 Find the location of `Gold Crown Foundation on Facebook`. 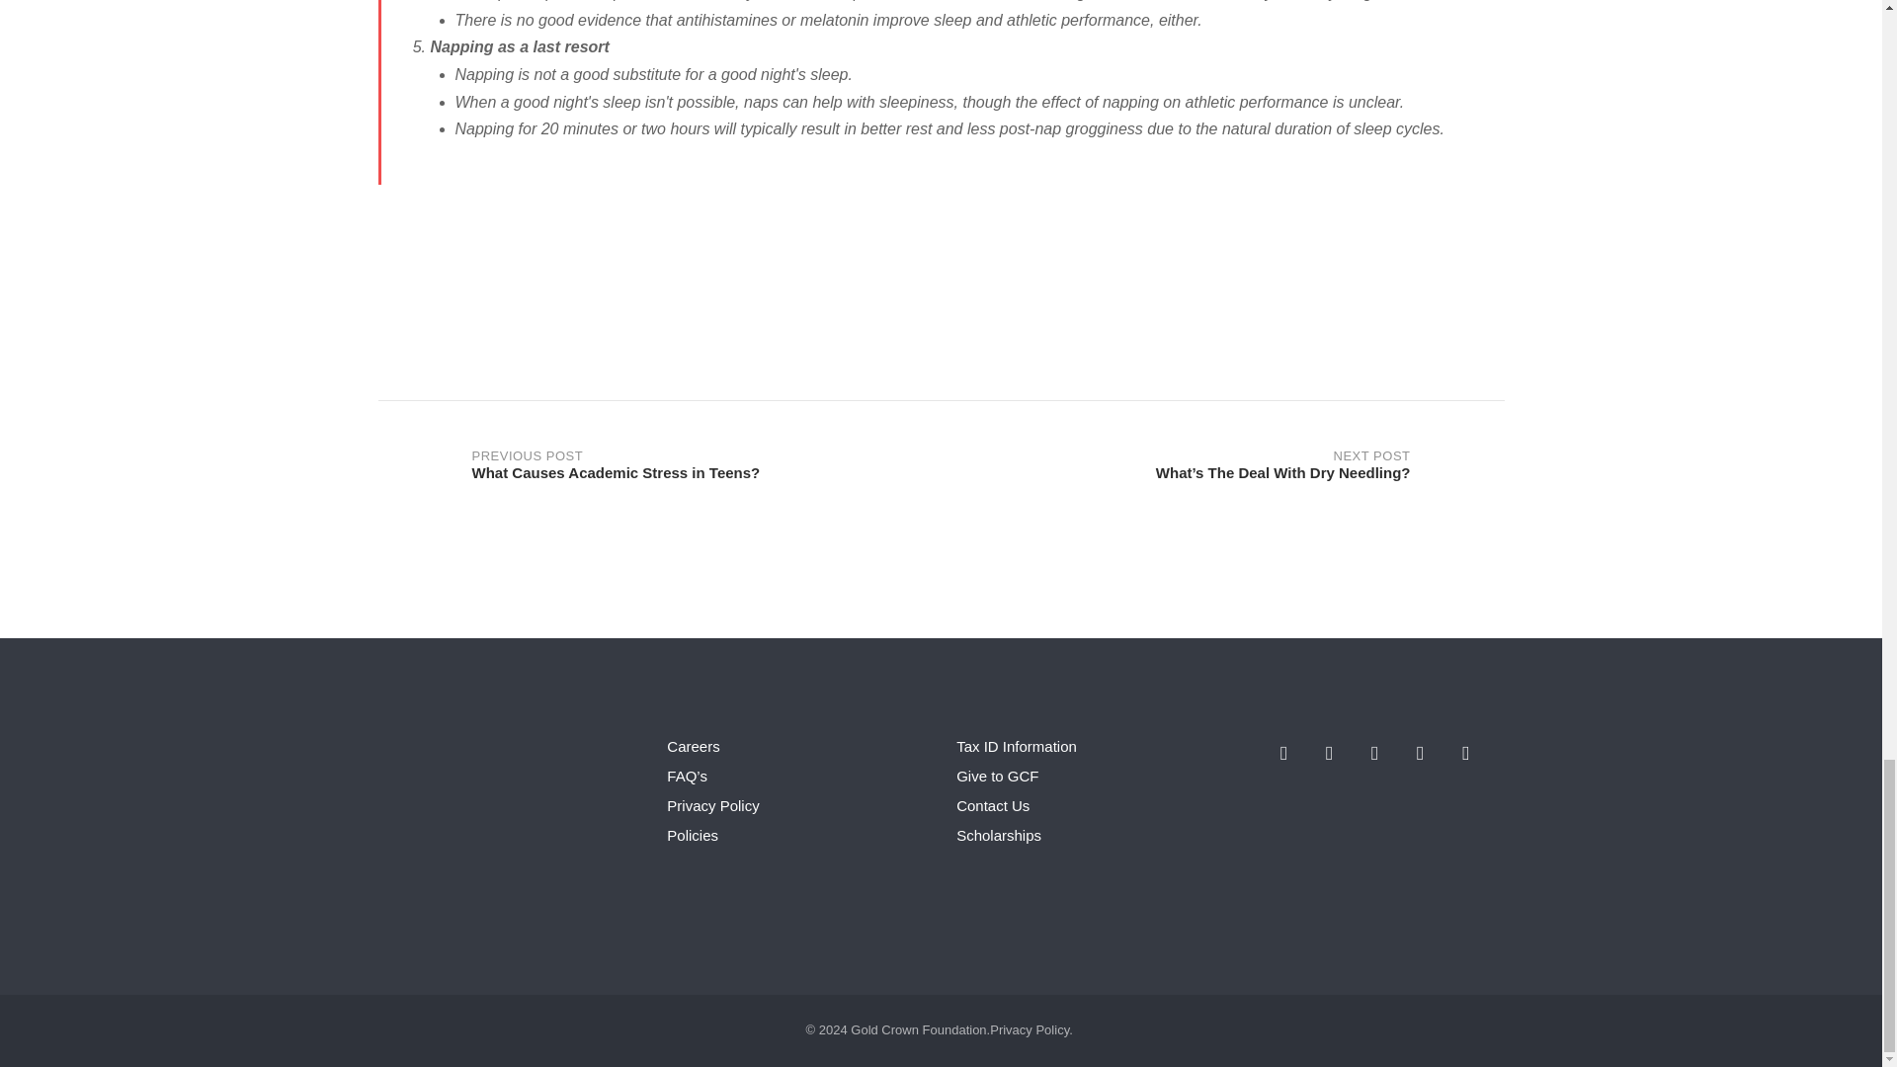

Gold Crown Foundation on Facebook is located at coordinates (1375, 754).